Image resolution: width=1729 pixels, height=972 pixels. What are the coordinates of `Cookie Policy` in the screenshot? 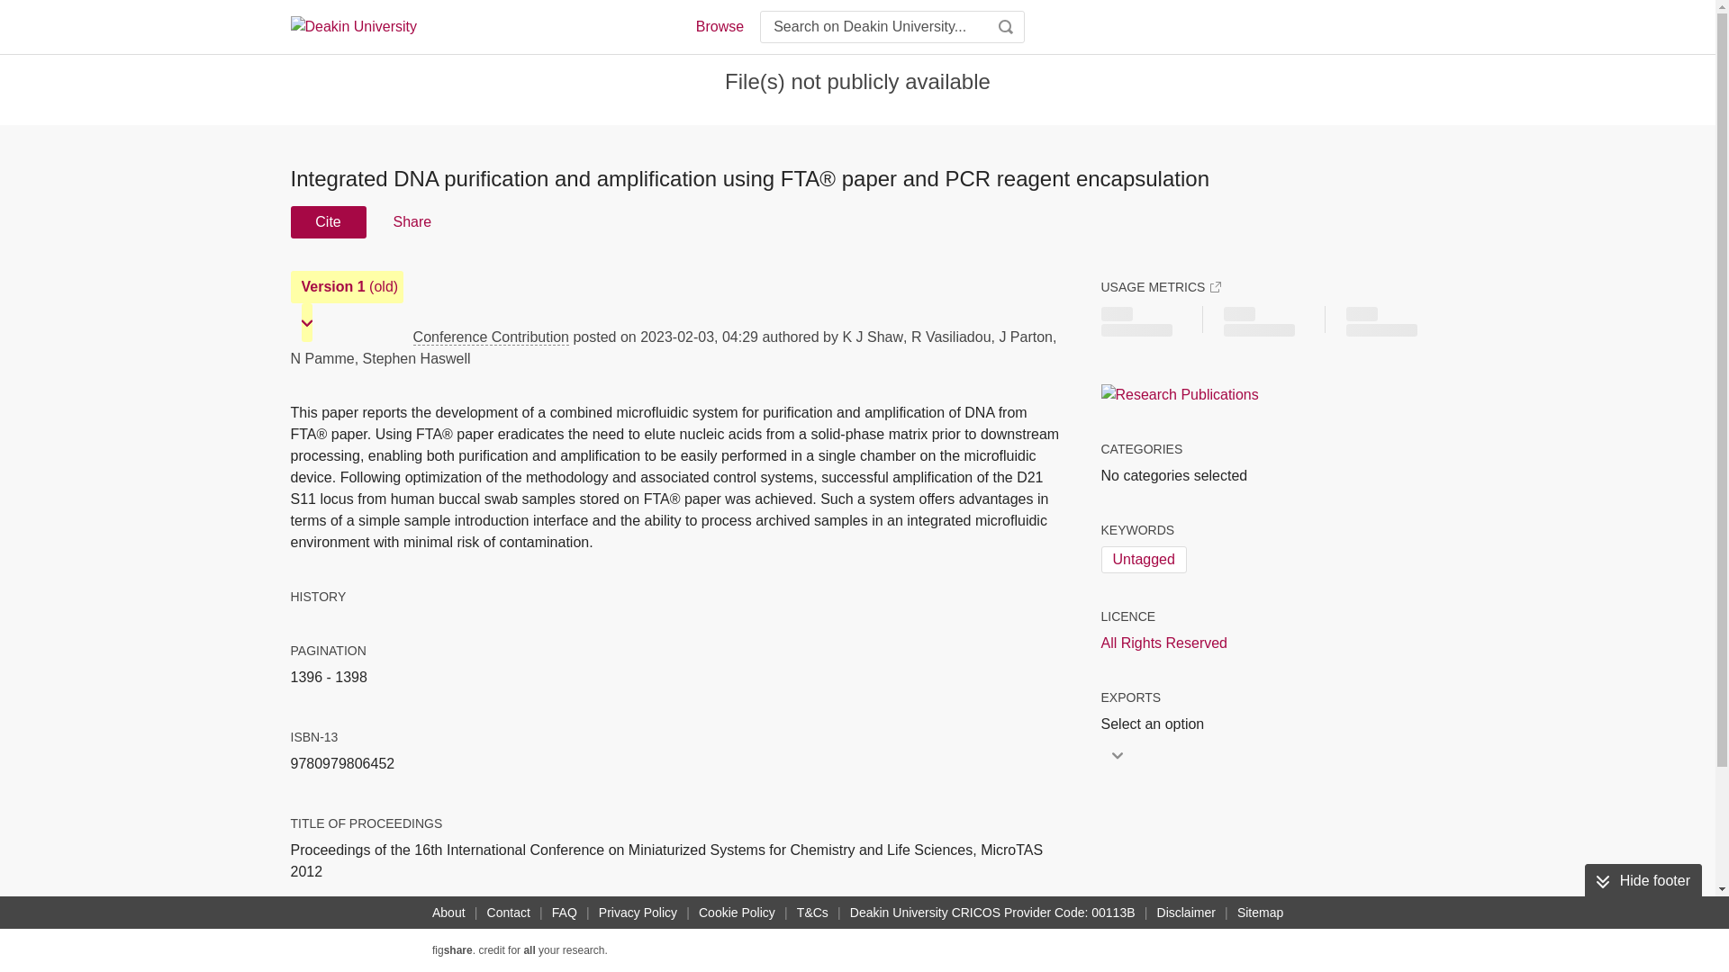 It's located at (737, 913).